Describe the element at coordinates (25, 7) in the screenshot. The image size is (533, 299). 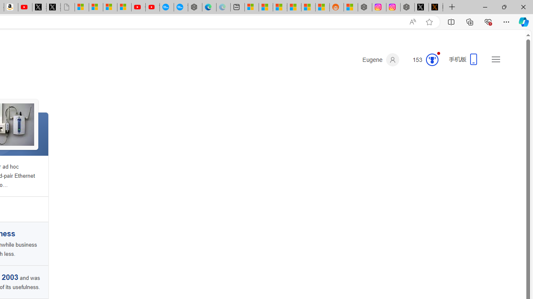
I see `Day 1: Arriving in Yemen (surreal to be here) - YouTube` at that location.